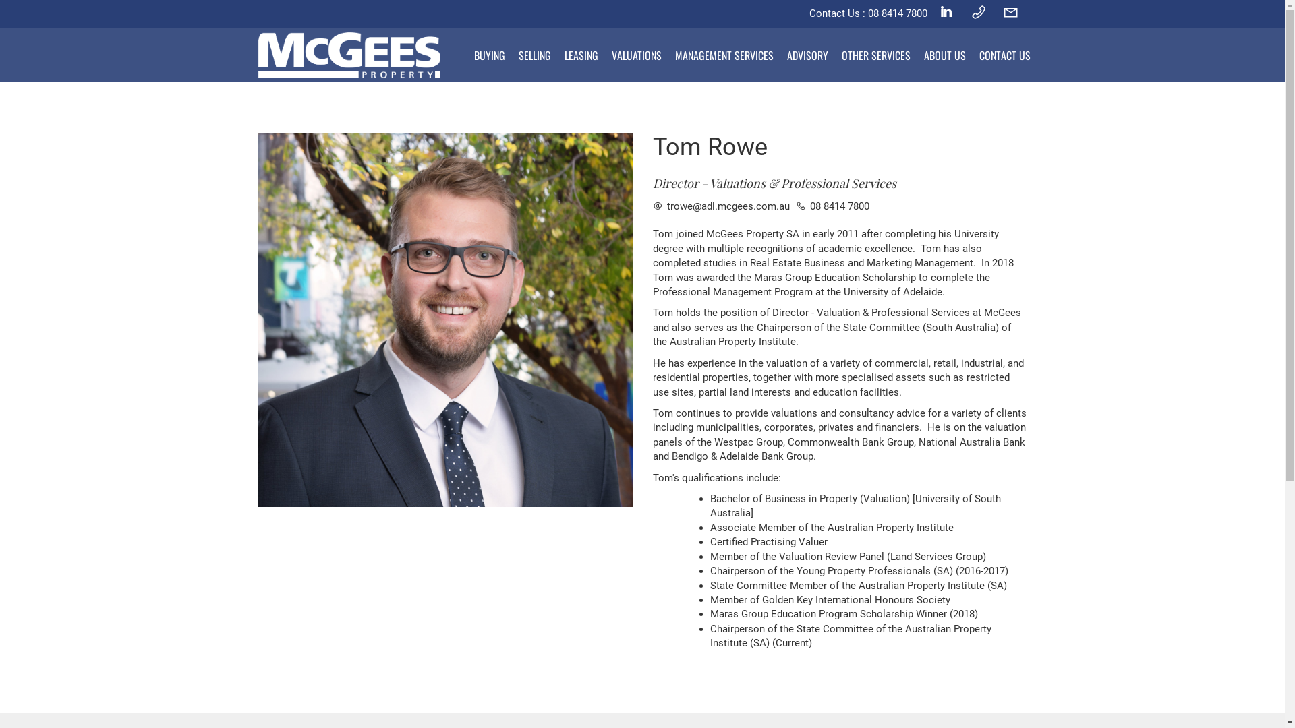 The height and width of the screenshot is (728, 1295). What do you see at coordinates (581, 55) in the screenshot?
I see `LEASING` at bounding box center [581, 55].